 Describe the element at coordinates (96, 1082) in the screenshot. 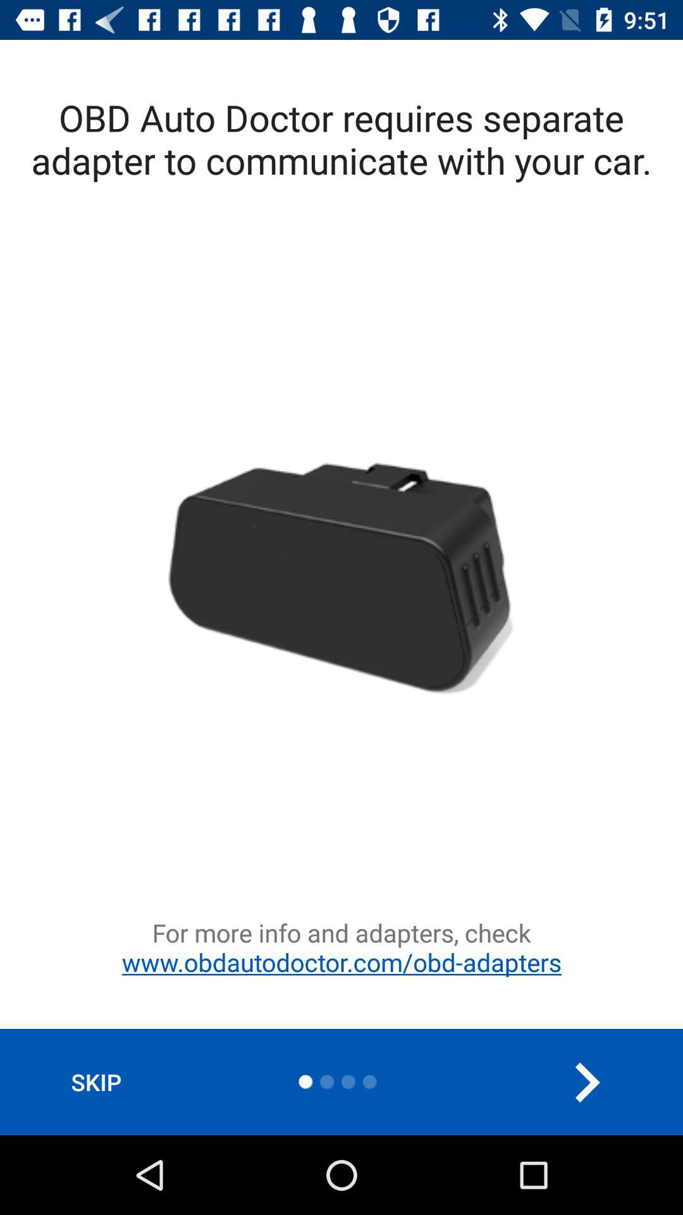

I see `jump until skip icon` at that location.